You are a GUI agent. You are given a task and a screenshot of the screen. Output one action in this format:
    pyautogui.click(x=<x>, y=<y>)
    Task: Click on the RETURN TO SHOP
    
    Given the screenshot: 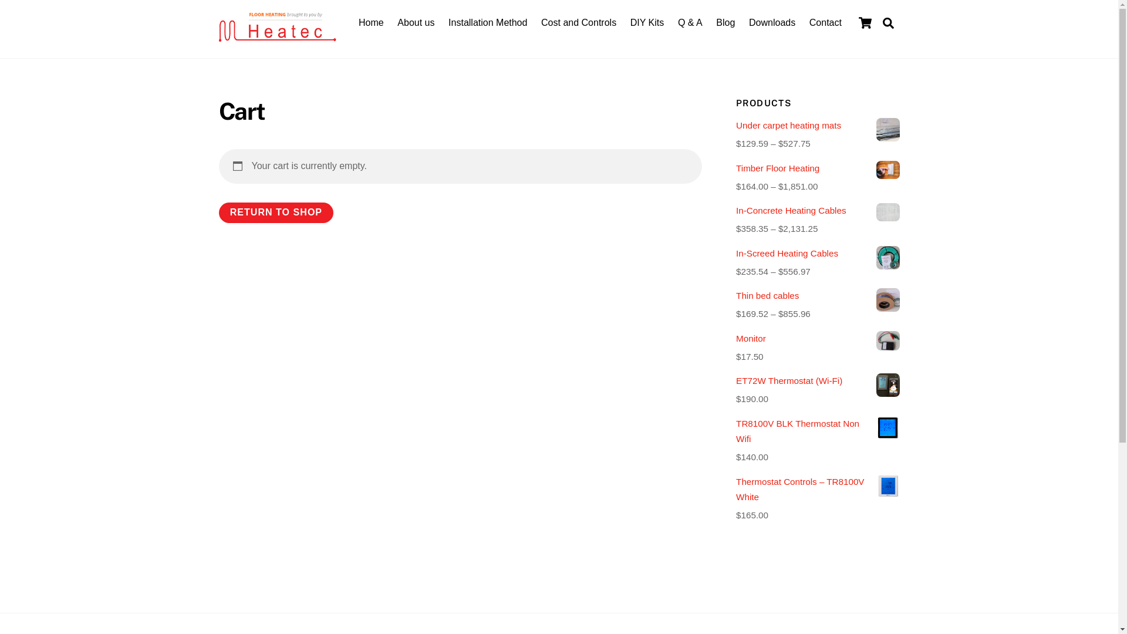 What is the action you would take?
    pyautogui.click(x=276, y=213)
    